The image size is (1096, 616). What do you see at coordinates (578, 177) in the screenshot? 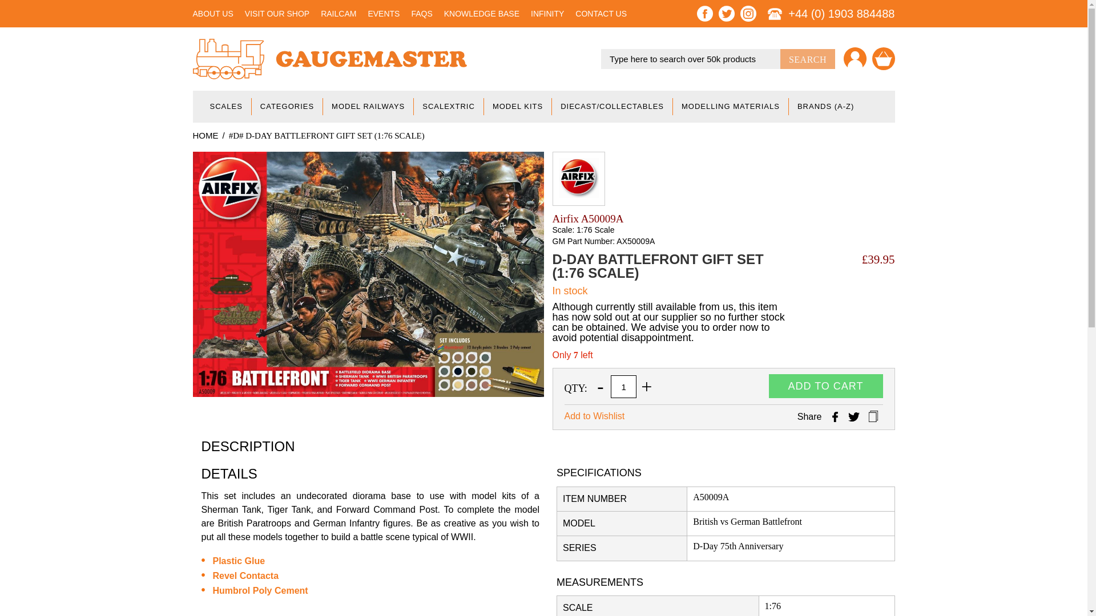
I see `Airfix` at bounding box center [578, 177].